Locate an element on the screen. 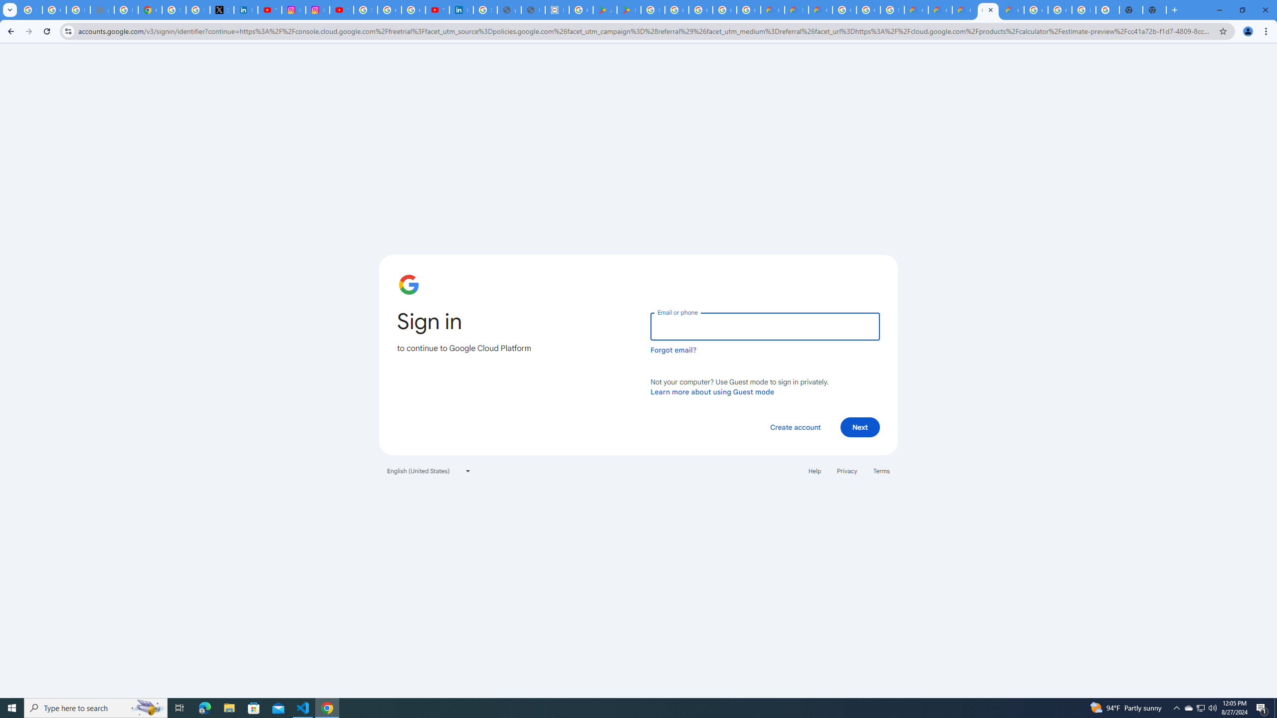 The height and width of the screenshot is (718, 1277). Email or phone is located at coordinates (765, 326).